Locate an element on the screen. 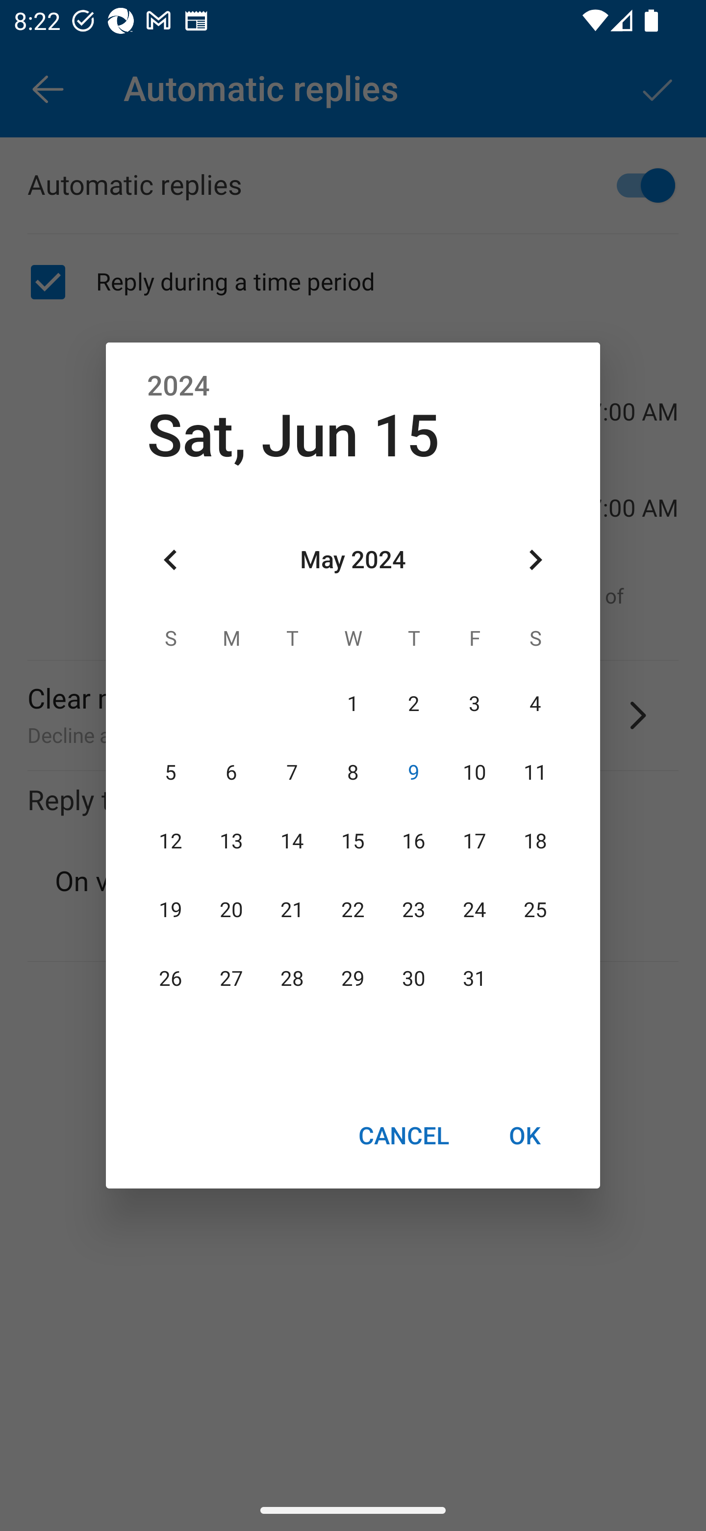  8 08 May 2024 is located at coordinates (353, 772).